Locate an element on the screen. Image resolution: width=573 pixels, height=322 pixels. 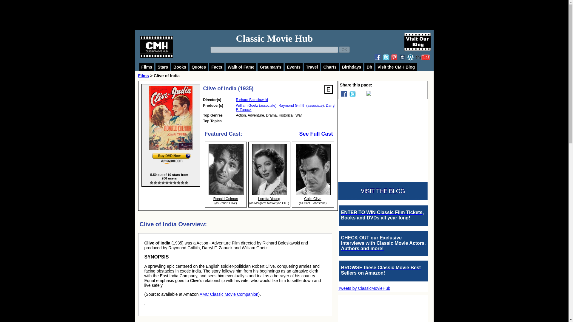
Enjoyed it, might watch again is located at coordinates (167, 182).